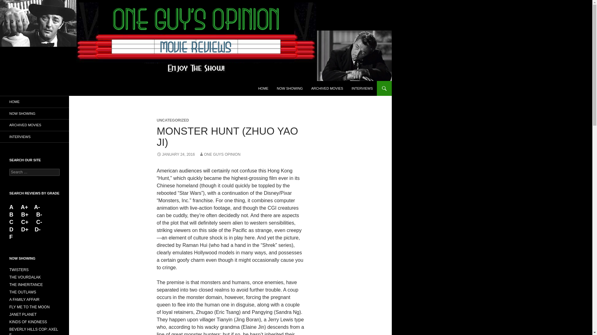 The width and height of the screenshot is (597, 335). I want to click on JANET PLANET, so click(23, 314).